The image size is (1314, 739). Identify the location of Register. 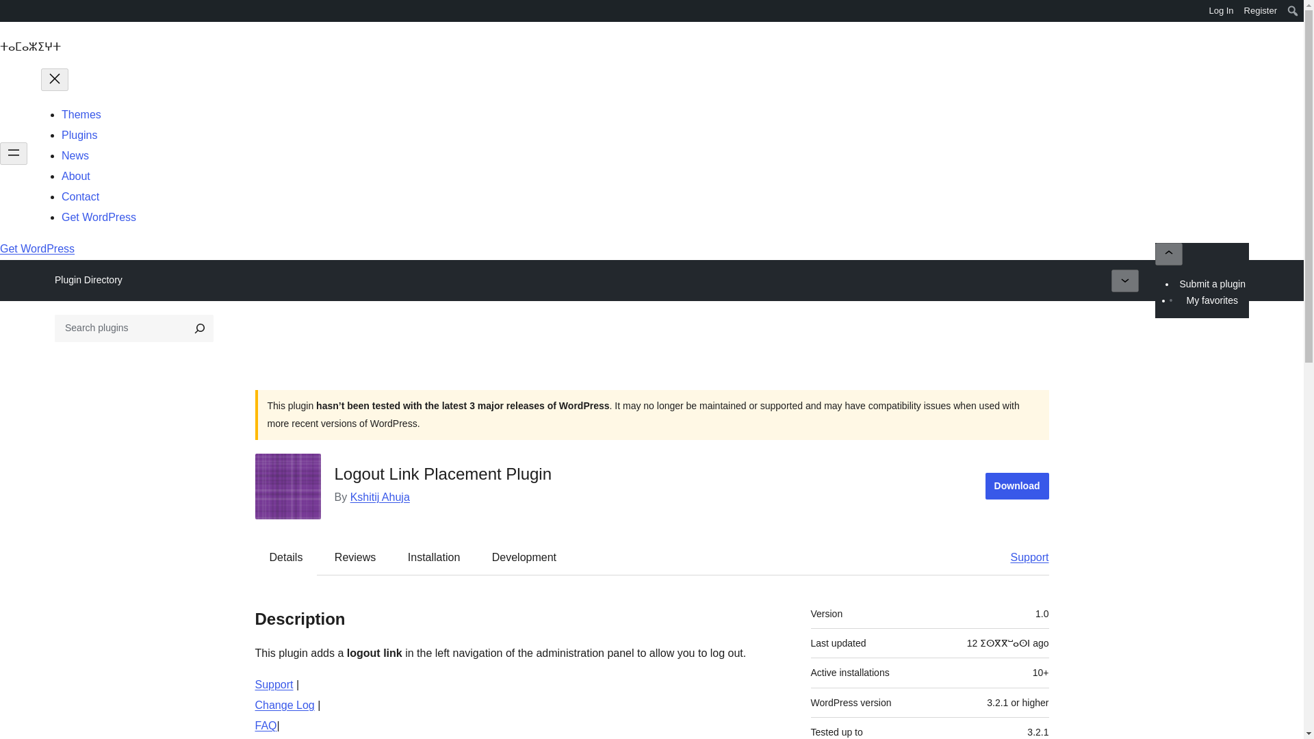
(1261, 11).